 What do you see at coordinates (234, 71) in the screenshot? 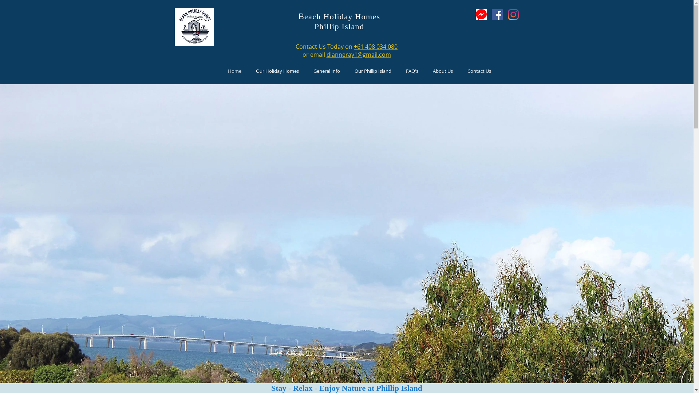
I see `Home` at bounding box center [234, 71].